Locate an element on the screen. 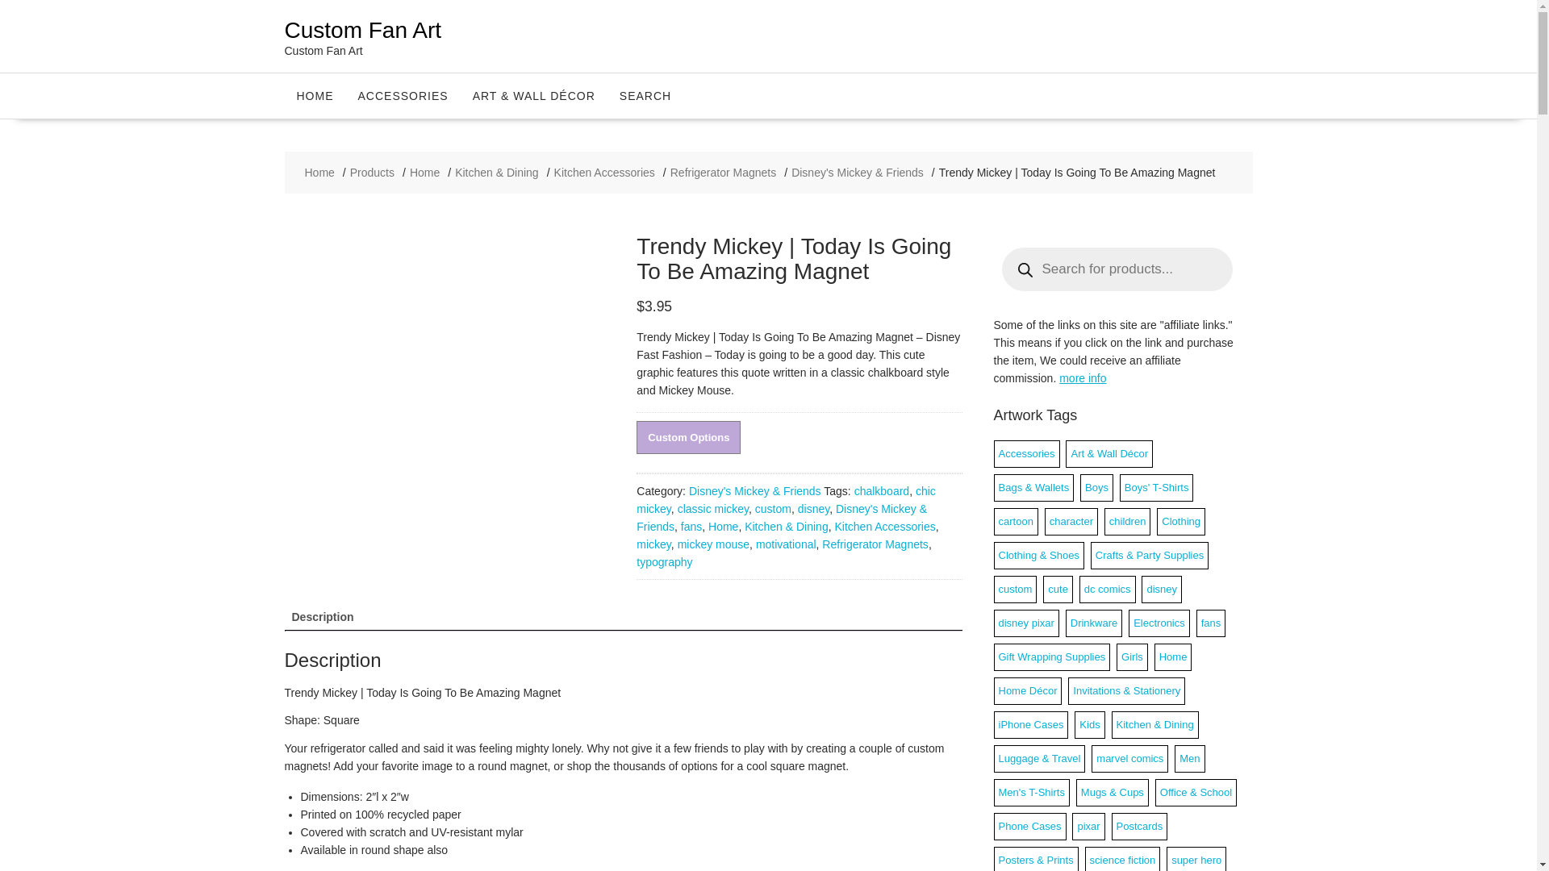 The height and width of the screenshot is (871, 1549). HOME is located at coordinates (315, 95).